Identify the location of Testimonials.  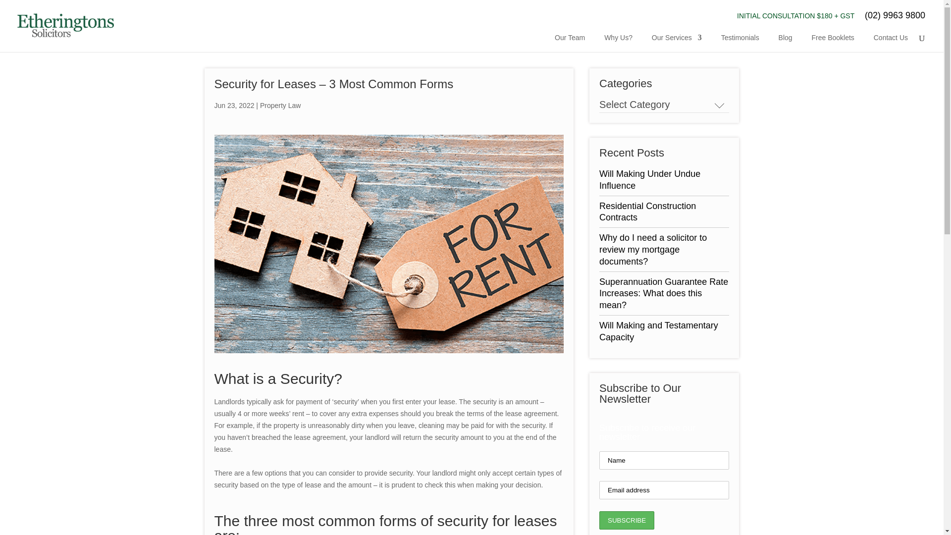
(740, 41).